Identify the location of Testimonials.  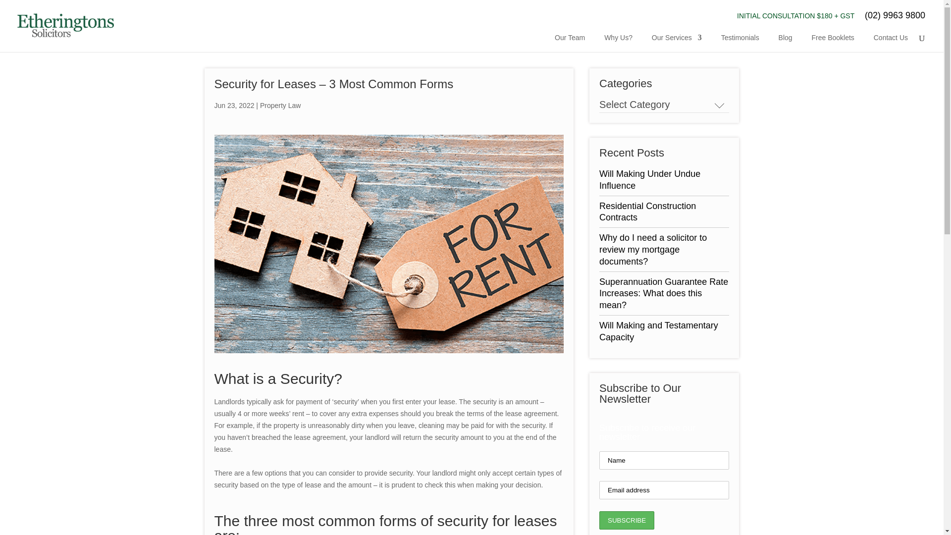
(740, 41).